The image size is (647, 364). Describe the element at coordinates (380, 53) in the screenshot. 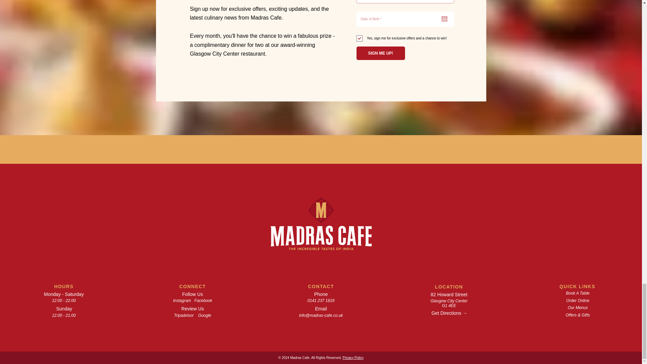

I see `SIGN ME UP!` at that location.